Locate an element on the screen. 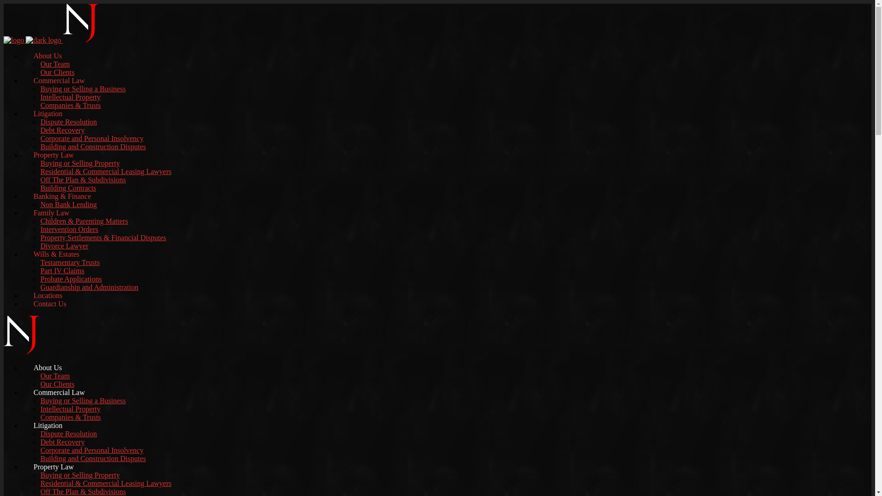 This screenshot has width=882, height=496. Property Law is located at coordinates (54, 155).